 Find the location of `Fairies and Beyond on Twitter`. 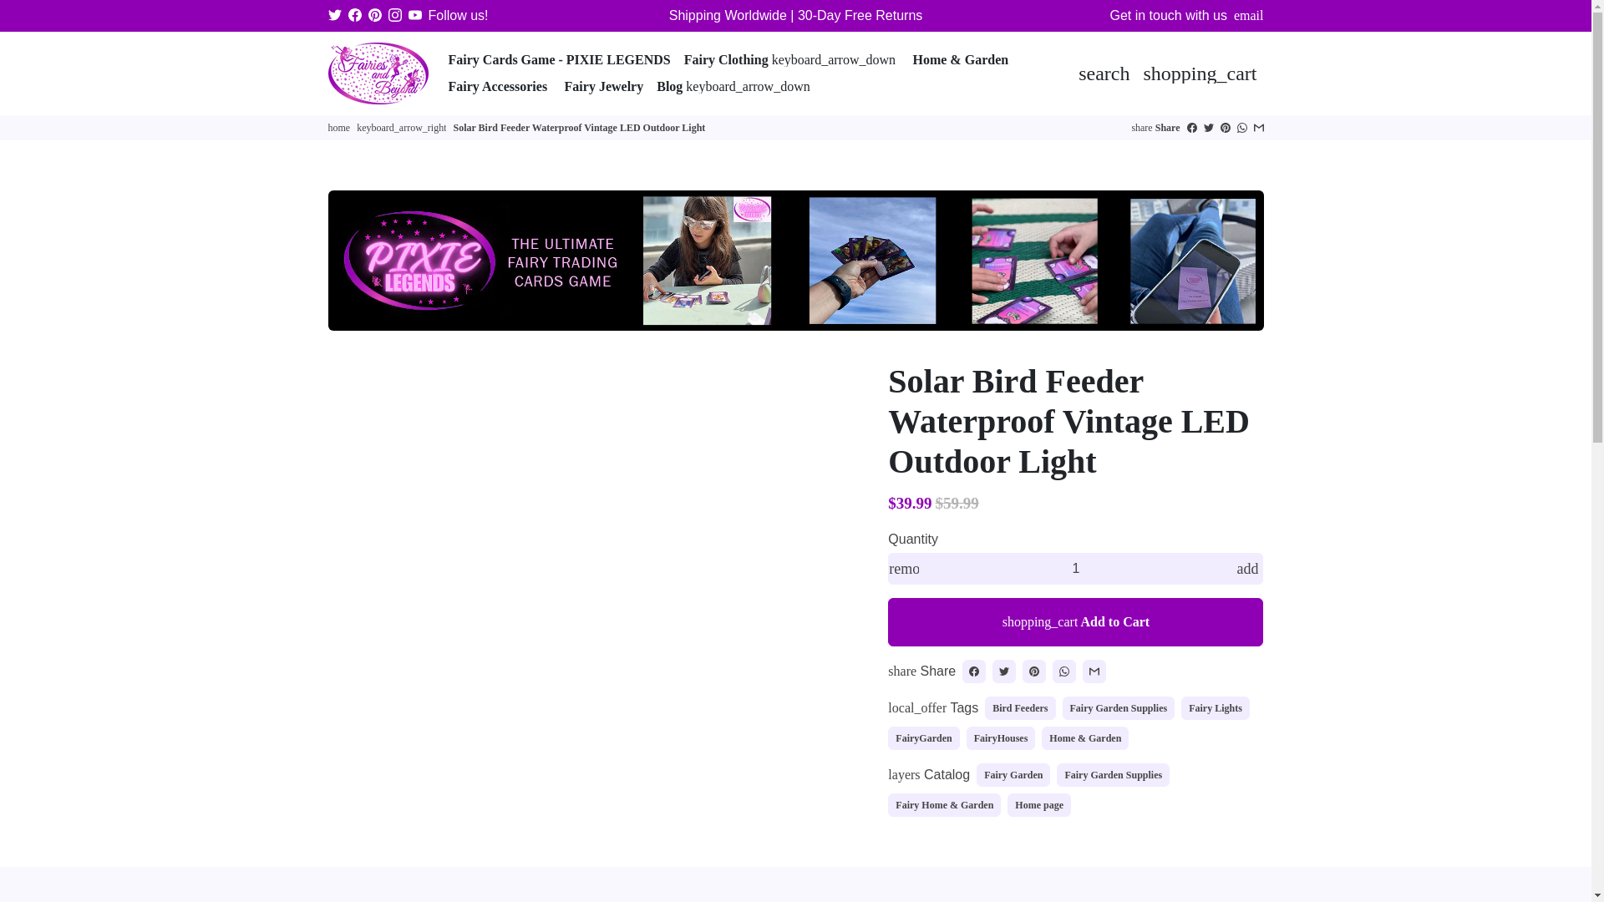

Fairies and Beyond on Twitter is located at coordinates (333, 15).